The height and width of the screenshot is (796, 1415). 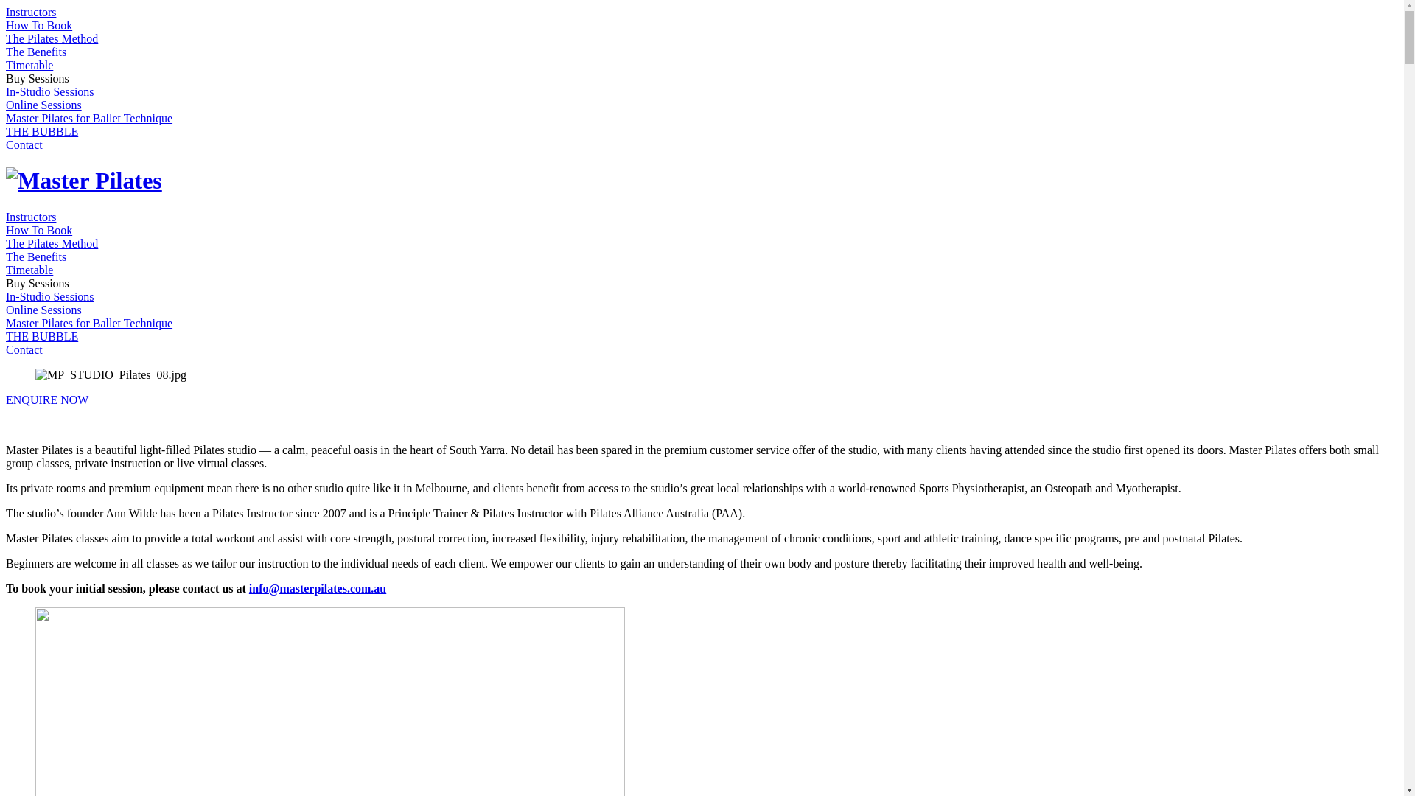 What do you see at coordinates (24, 144) in the screenshot?
I see `Contact` at bounding box center [24, 144].